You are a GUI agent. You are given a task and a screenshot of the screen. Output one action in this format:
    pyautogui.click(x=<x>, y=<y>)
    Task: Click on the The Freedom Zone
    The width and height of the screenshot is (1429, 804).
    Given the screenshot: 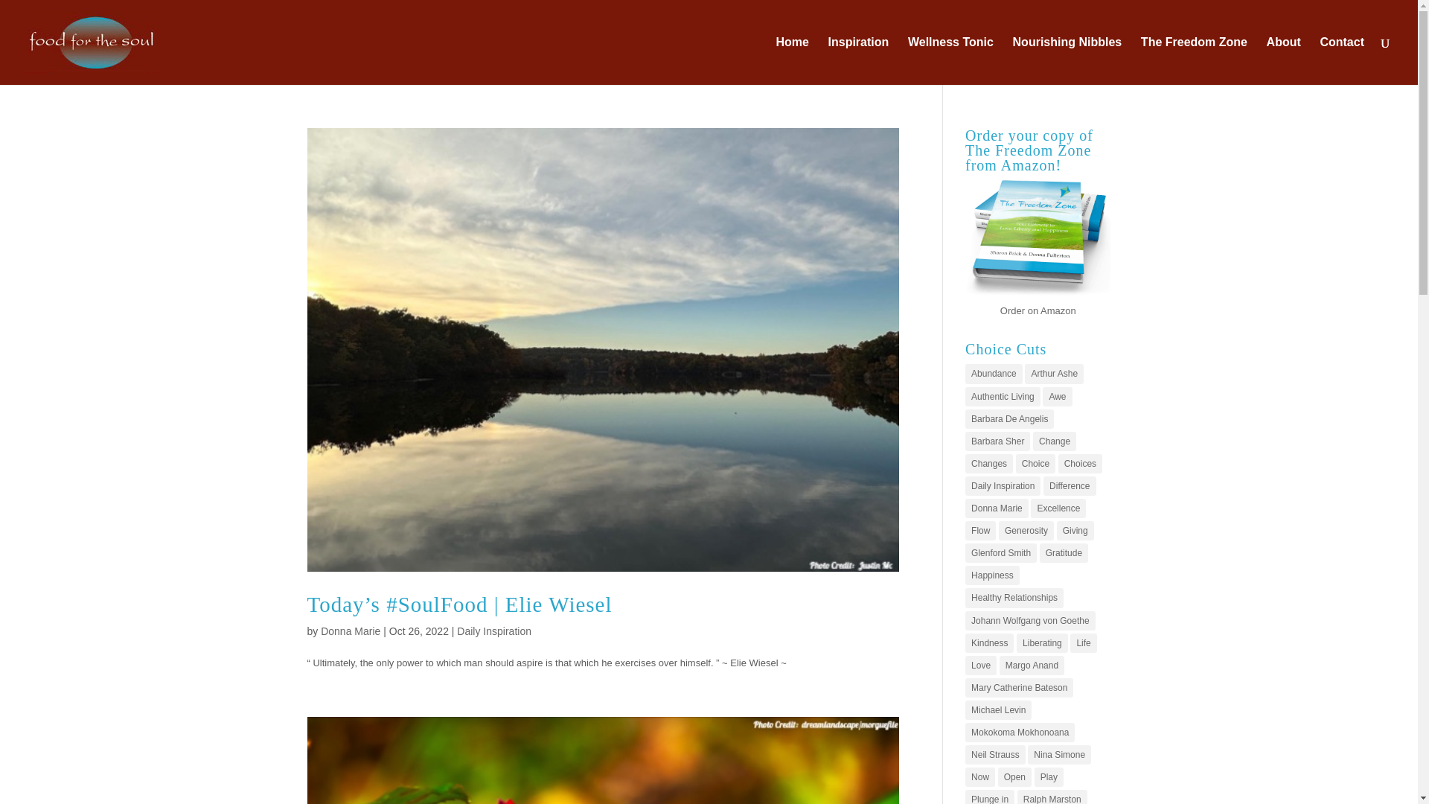 What is the action you would take?
    pyautogui.click(x=1194, y=61)
    